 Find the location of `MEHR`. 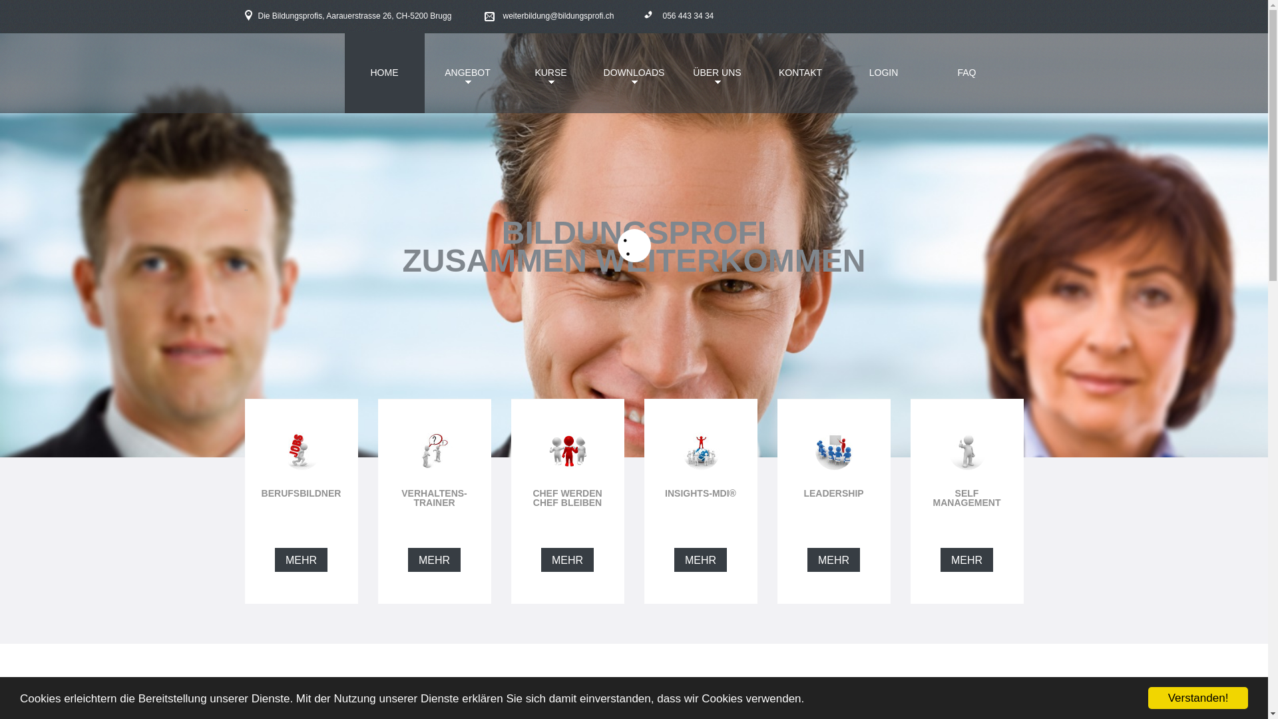

MEHR is located at coordinates (833, 560).